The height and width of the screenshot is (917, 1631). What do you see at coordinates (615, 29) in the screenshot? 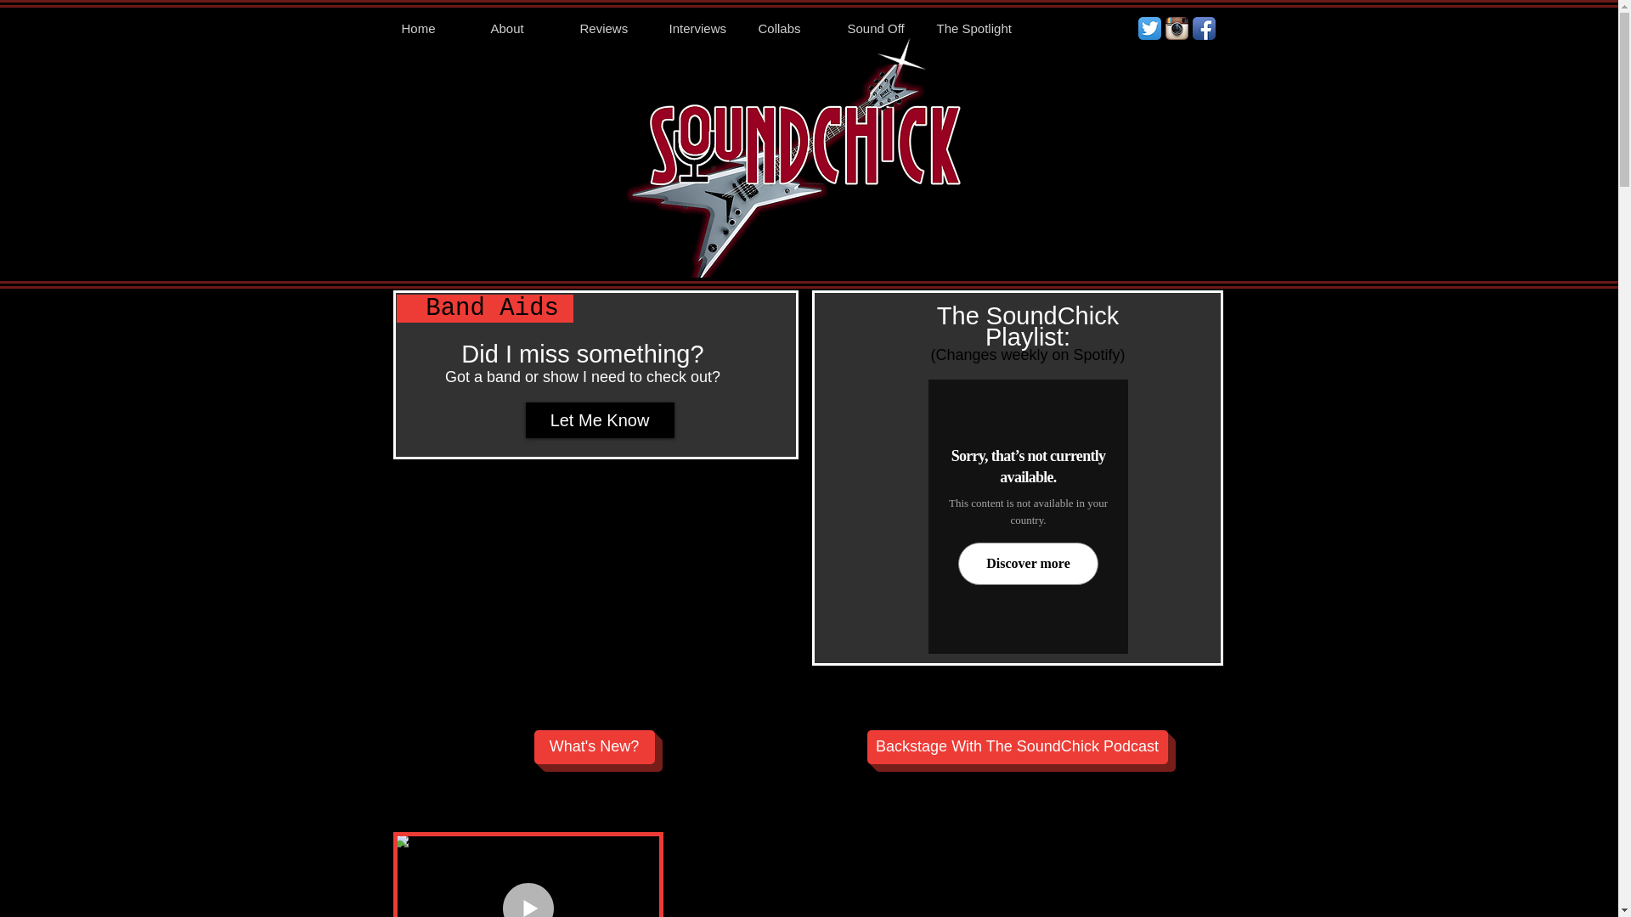
I see `Reviews` at bounding box center [615, 29].